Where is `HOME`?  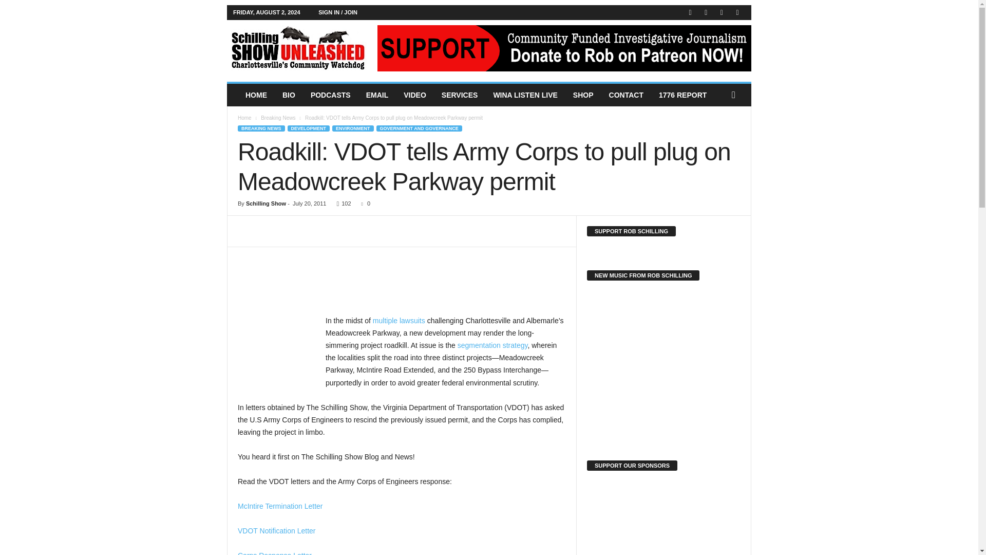
HOME is located at coordinates (256, 95).